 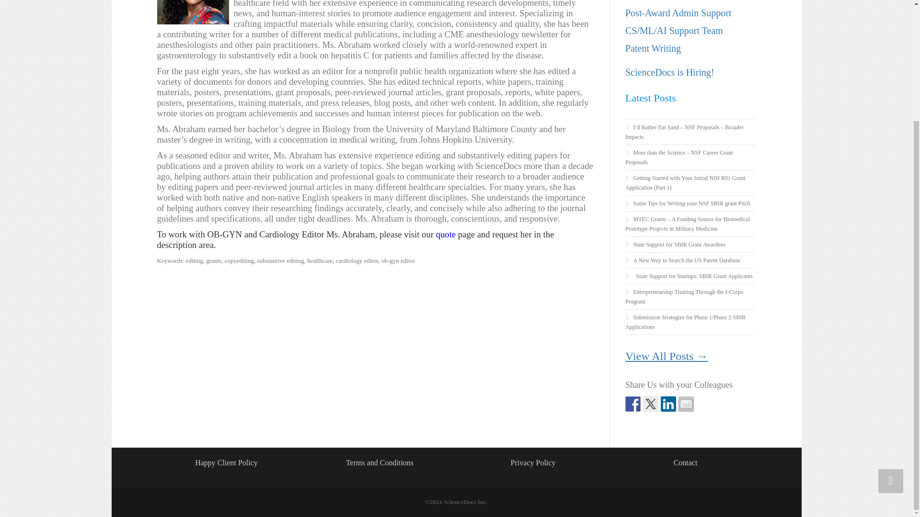 What do you see at coordinates (678, 245) in the screenshot?
I see `State Support for SBIR Grant Awardees` at bounding box center [678, 245].